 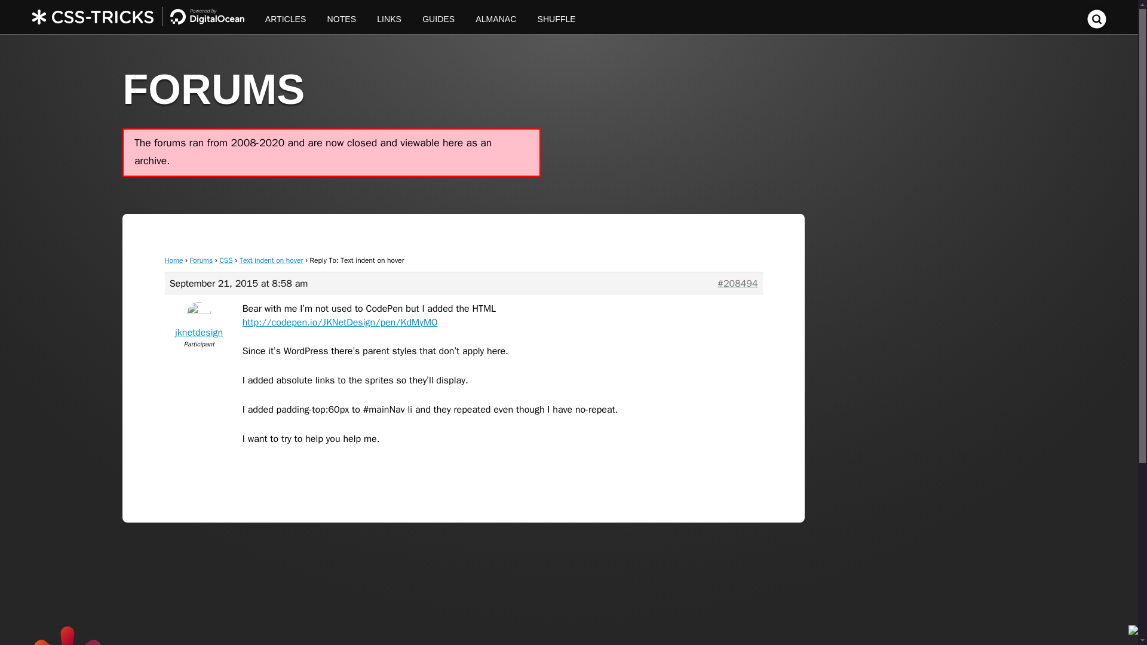 I want to click on ARTICLES, so click(x=286, y=17).